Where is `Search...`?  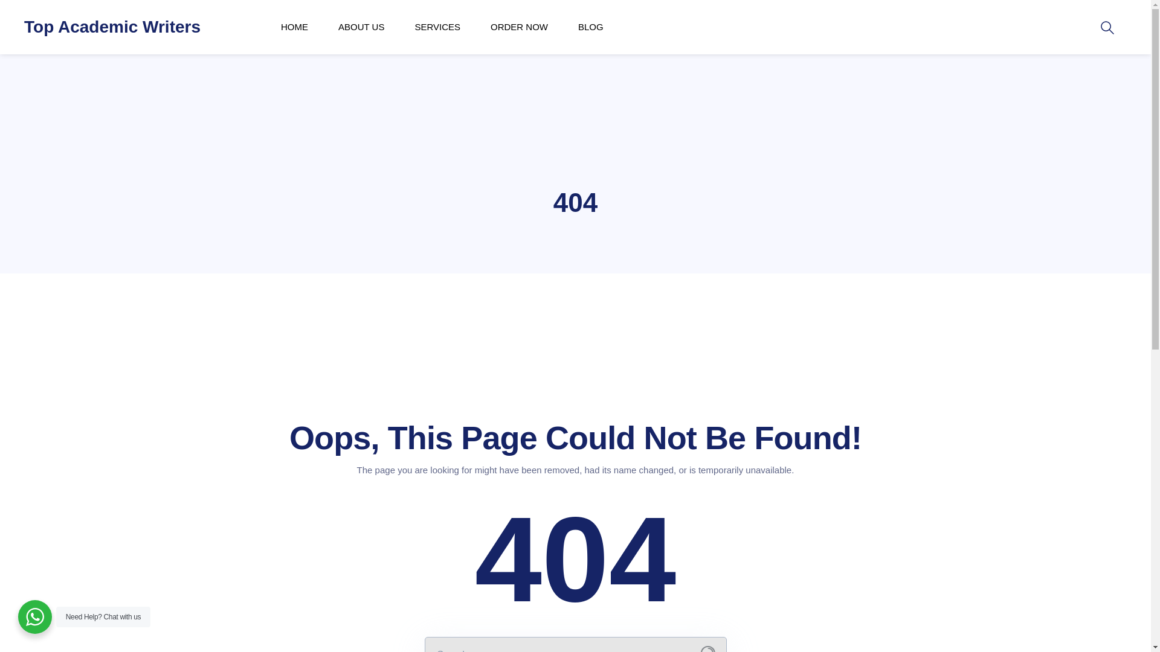 Search... is located at coordinates (708, 649).